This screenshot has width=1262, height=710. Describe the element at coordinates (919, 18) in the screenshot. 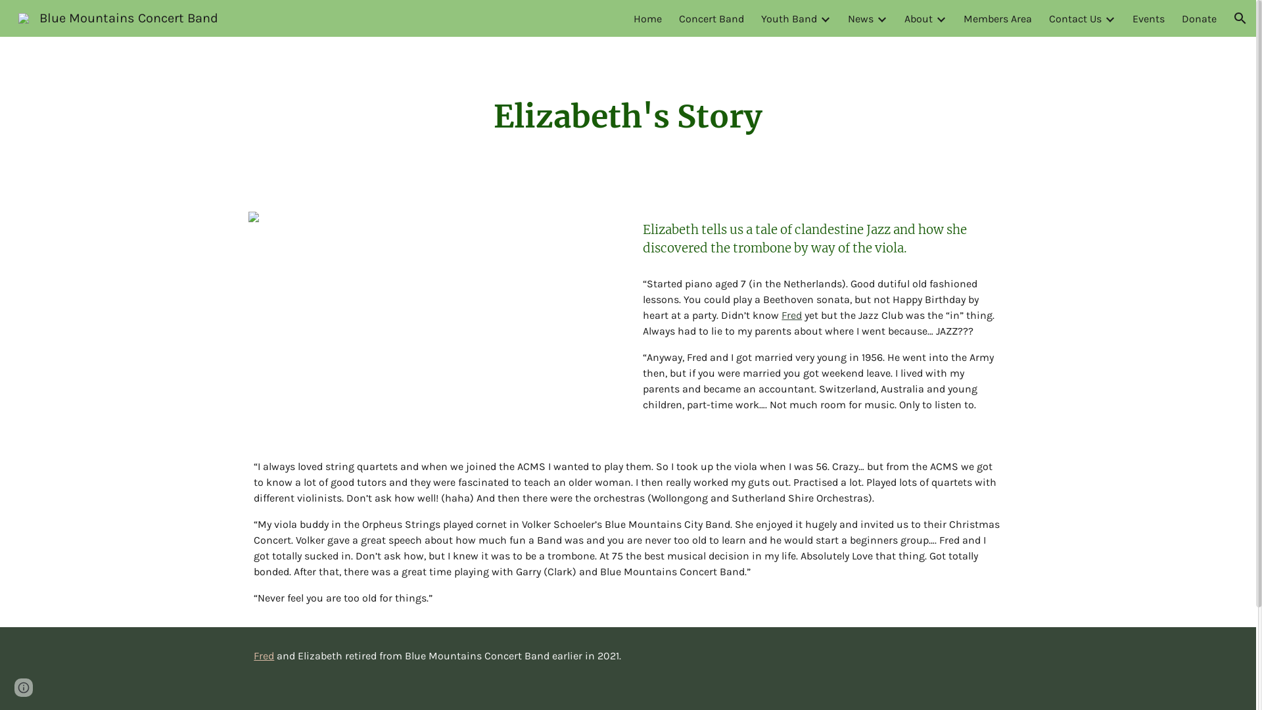

I see `About` at that location.